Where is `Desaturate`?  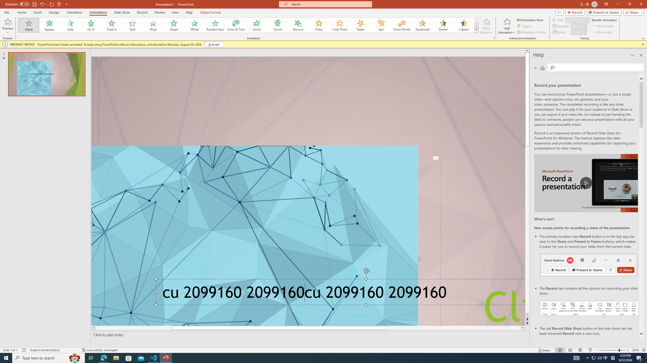
Desaturate is located at coordinates (422, 25).